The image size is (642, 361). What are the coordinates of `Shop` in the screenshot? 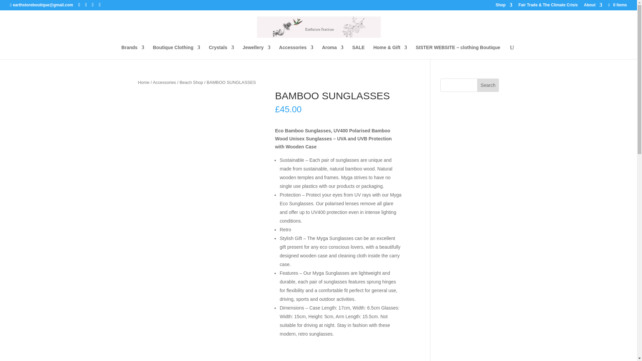 It's located at (504, 6).